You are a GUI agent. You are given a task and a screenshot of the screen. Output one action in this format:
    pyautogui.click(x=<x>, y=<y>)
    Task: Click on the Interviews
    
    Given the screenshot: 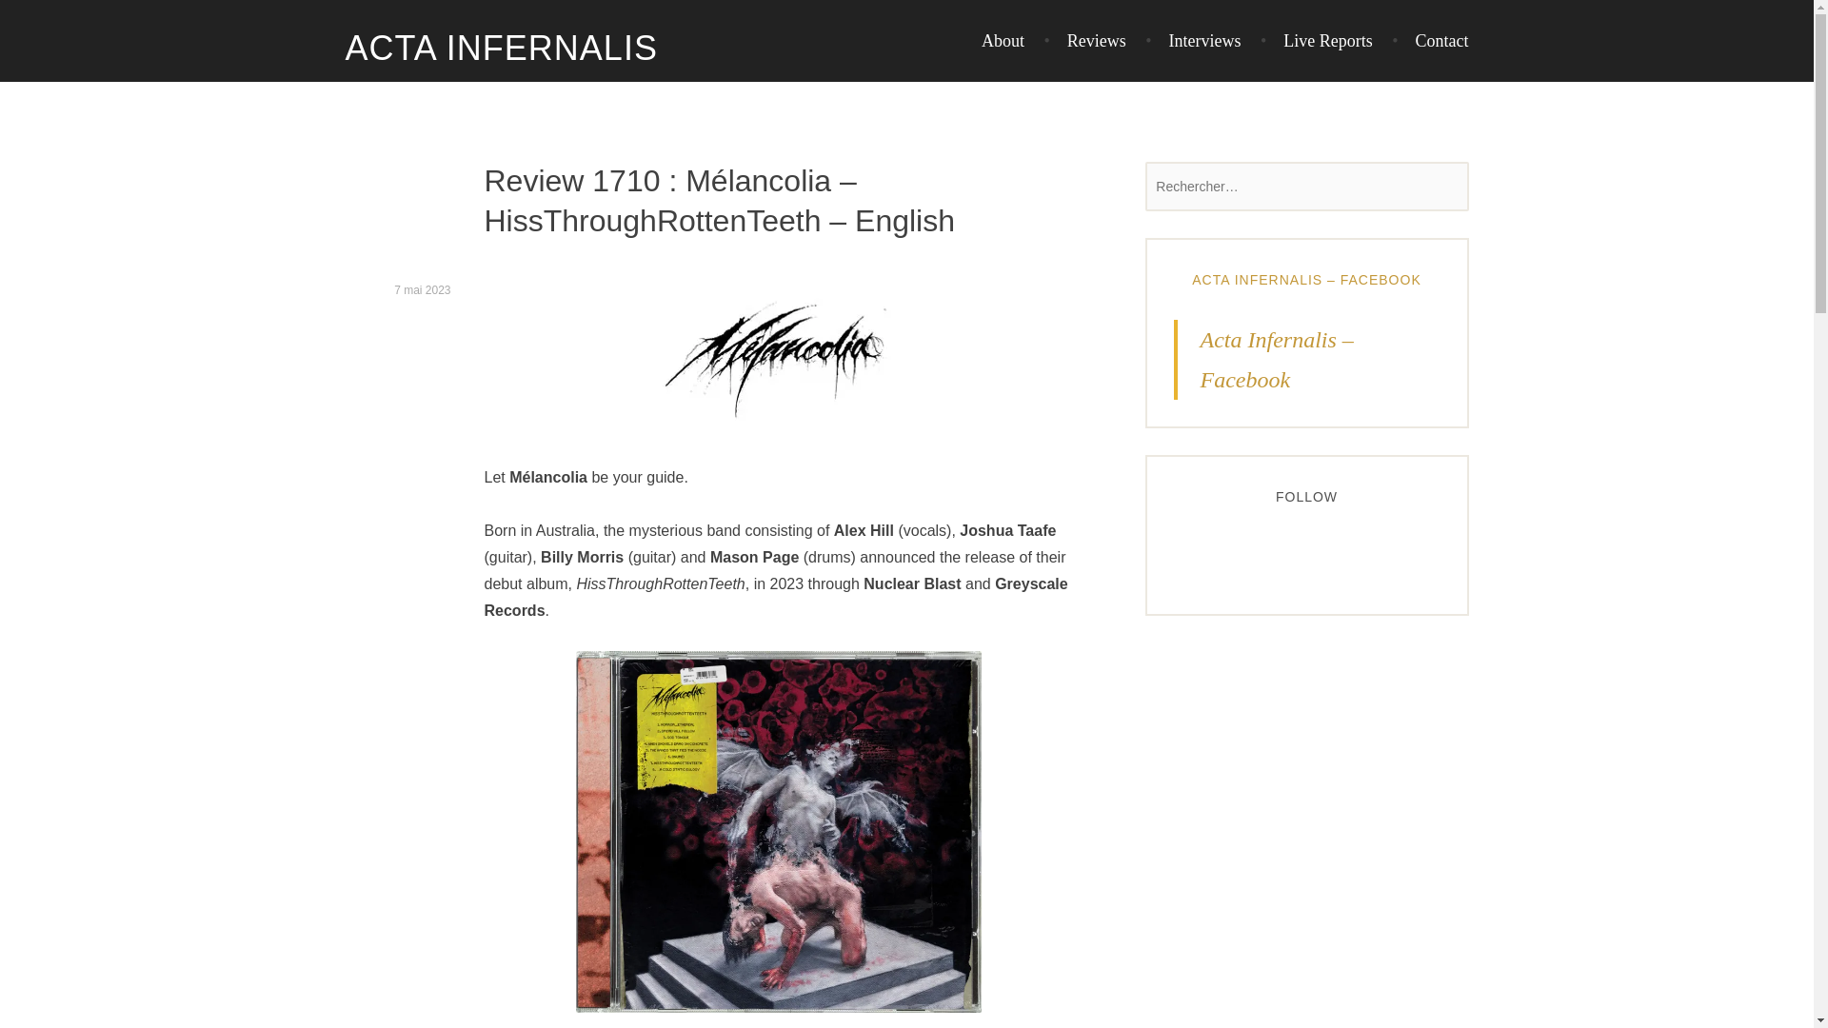 What is the action you would take?
    pyautogui.click(x=1193, y=40)
    